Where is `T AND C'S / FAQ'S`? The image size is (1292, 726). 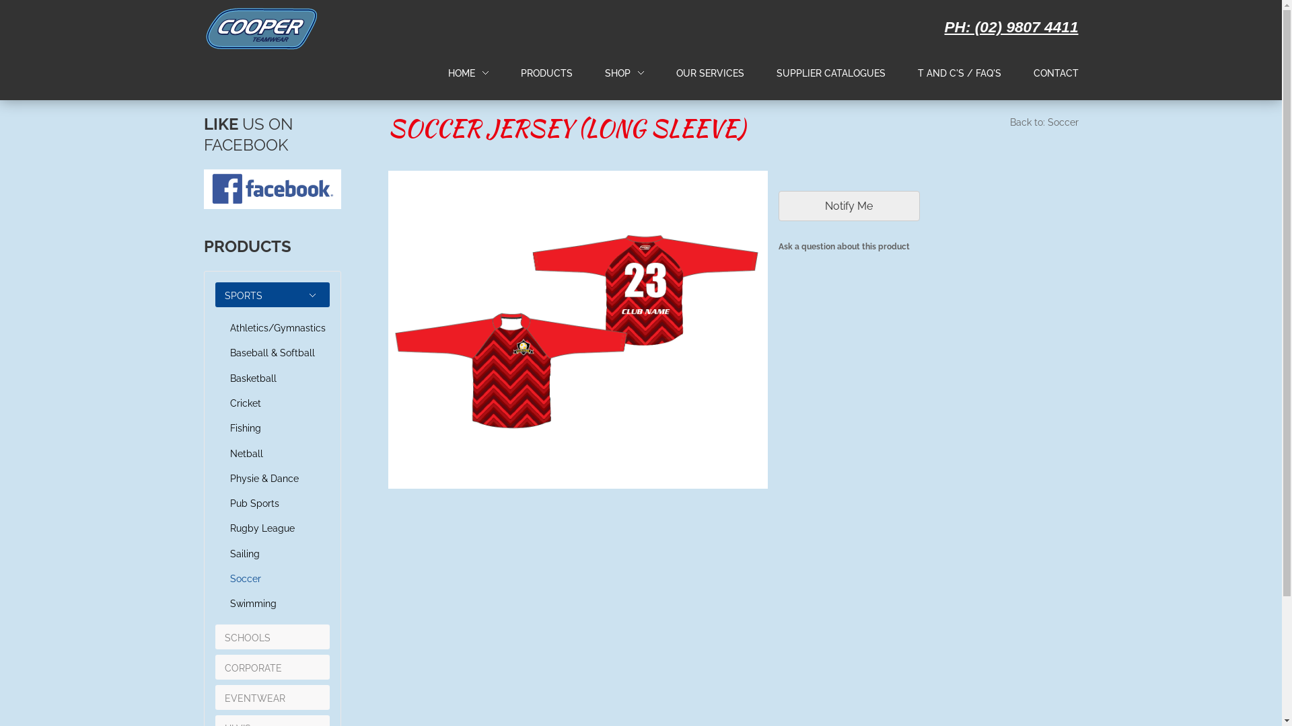
T AND C'S / FAQ'S is located at coordinates (960, 74).